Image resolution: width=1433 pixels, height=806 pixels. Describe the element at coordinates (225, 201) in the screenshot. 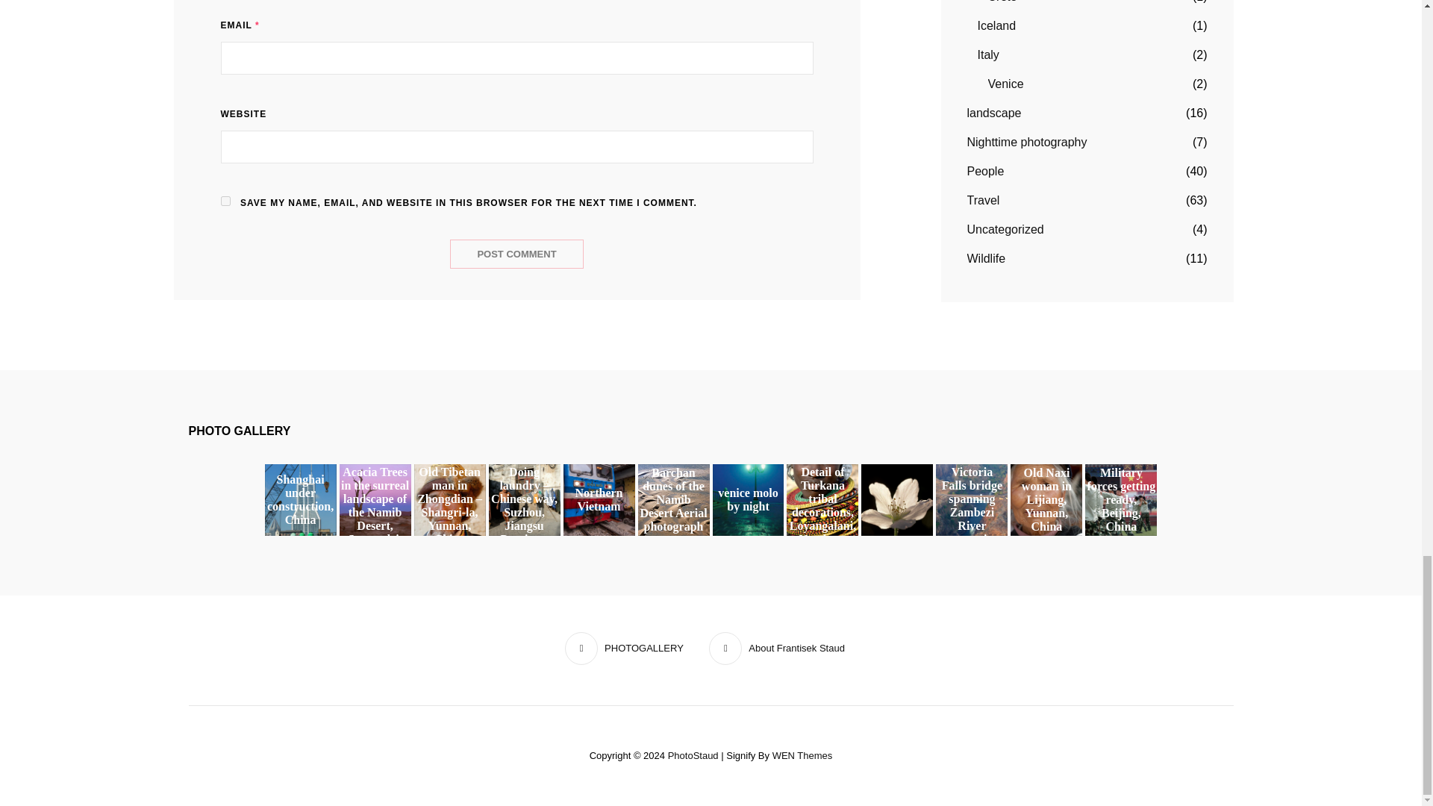

I see `yes` at that location.